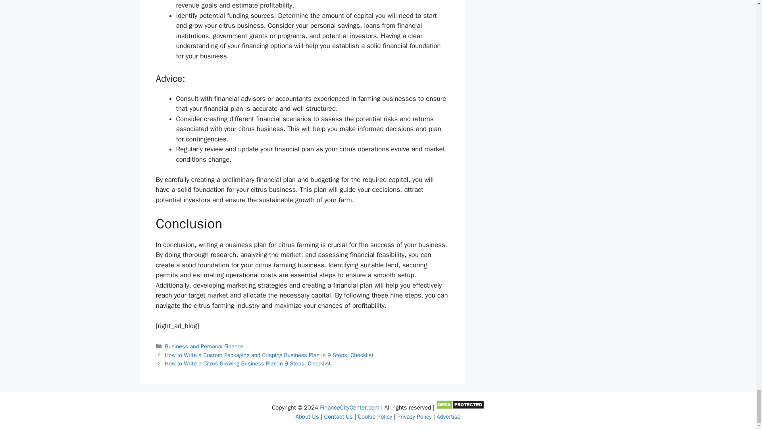 This screenshot has height=429, width=762. What do you see at coordinates (338, 417) in the screenshot?
I see `Contact Us` at bounding box center [338, 417].